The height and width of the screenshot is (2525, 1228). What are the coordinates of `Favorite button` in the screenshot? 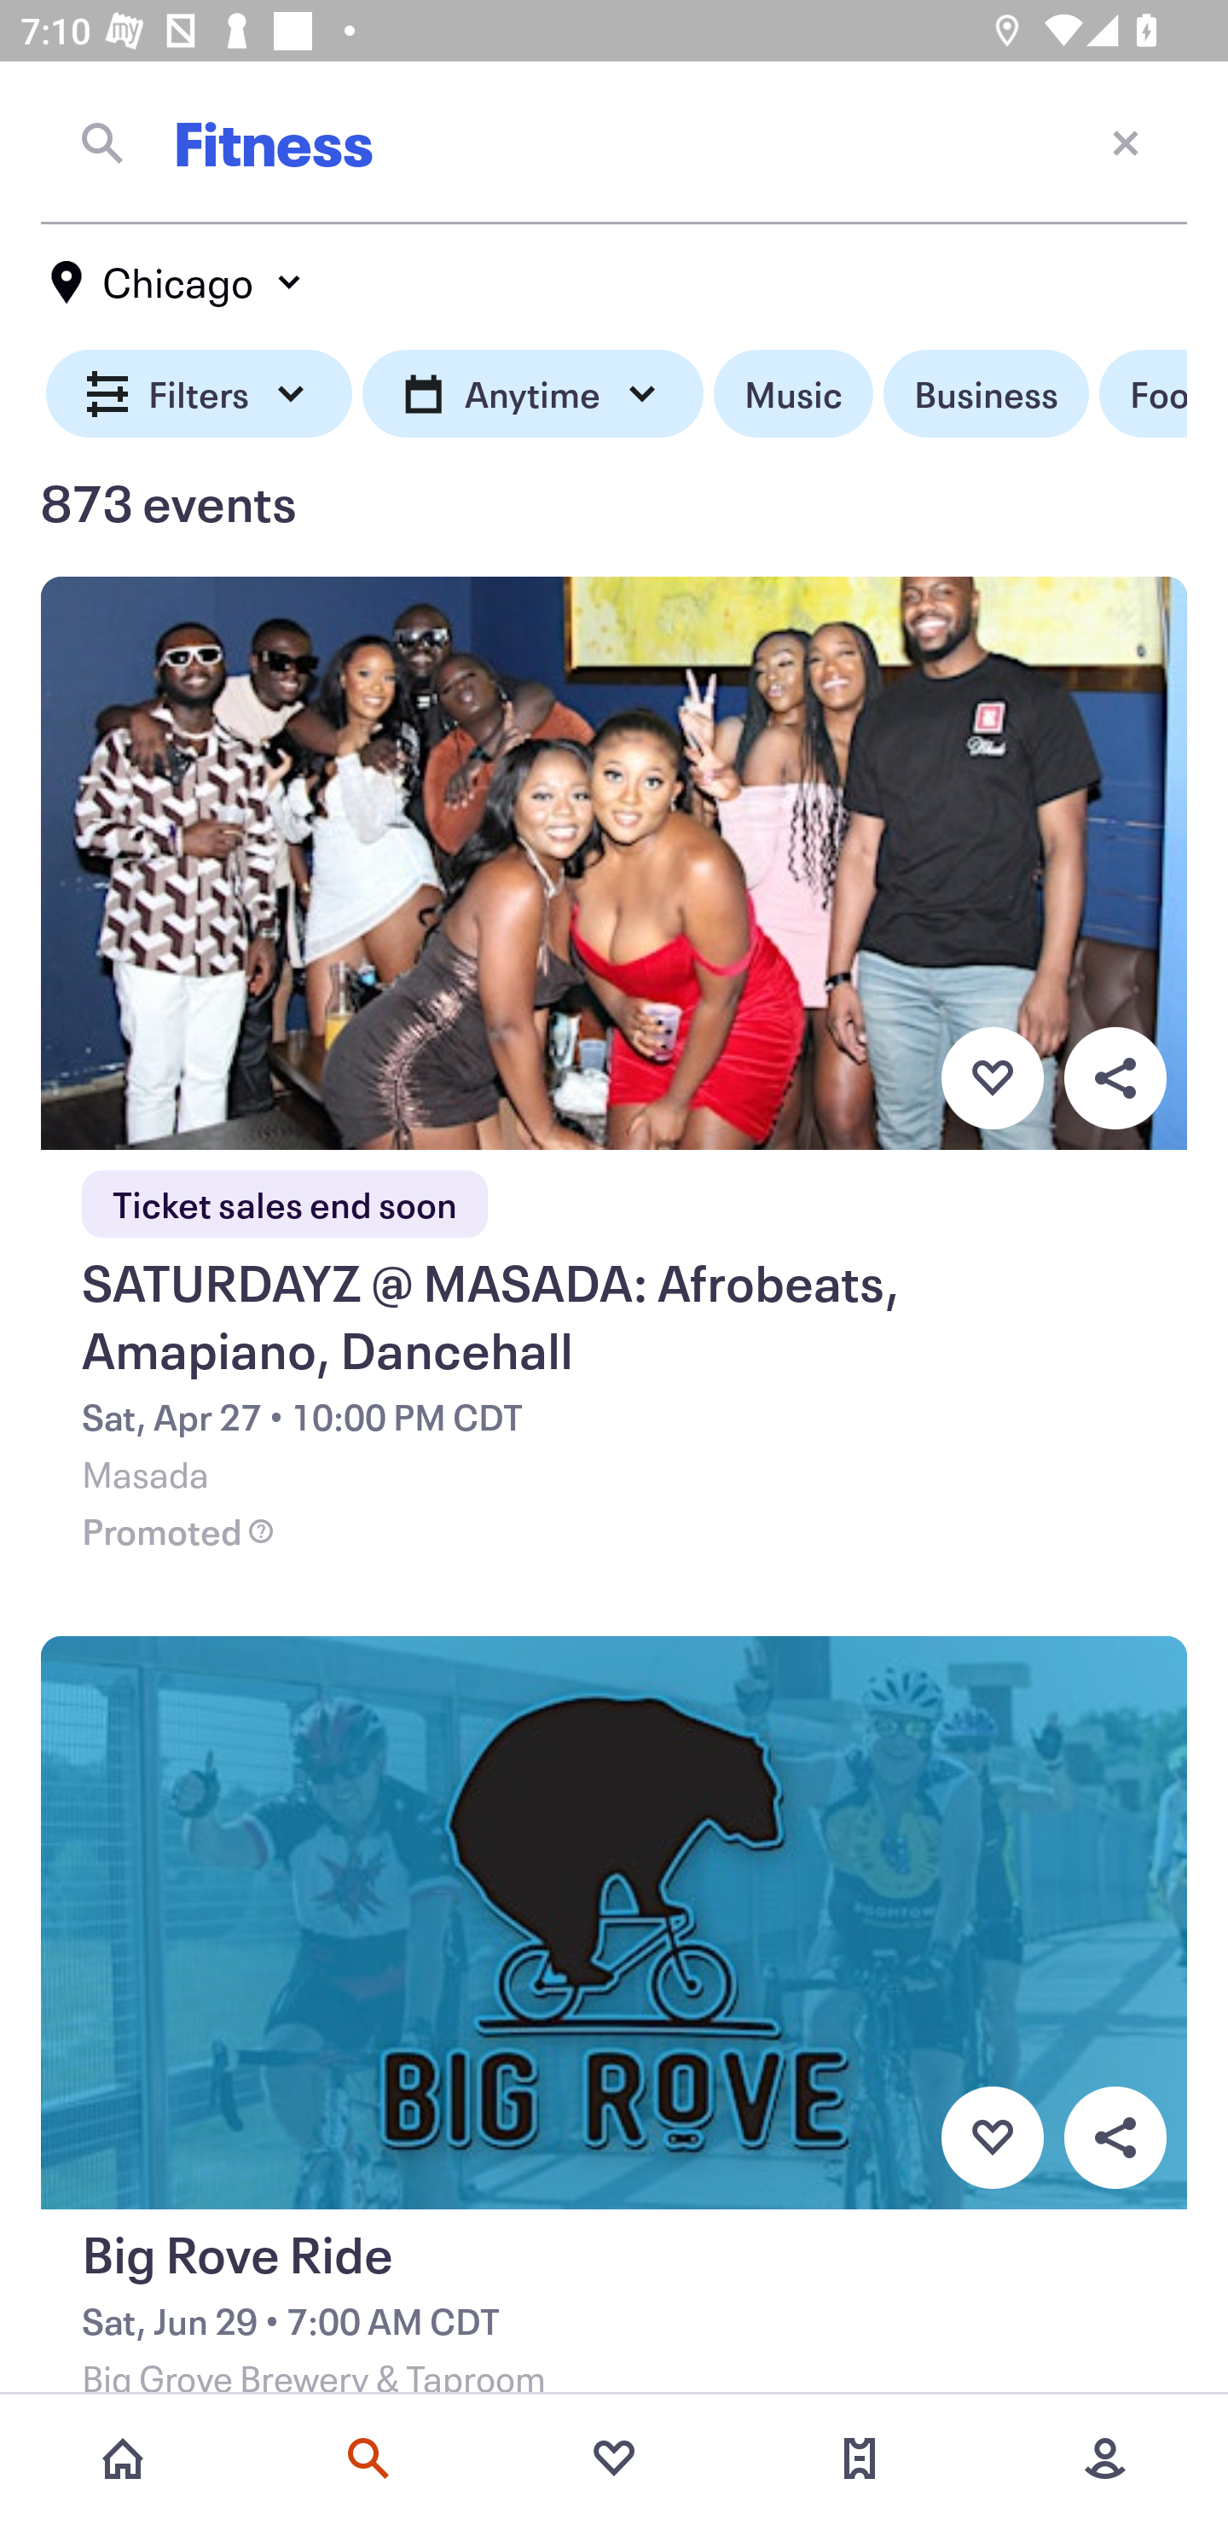 It's located at (992, 1077).